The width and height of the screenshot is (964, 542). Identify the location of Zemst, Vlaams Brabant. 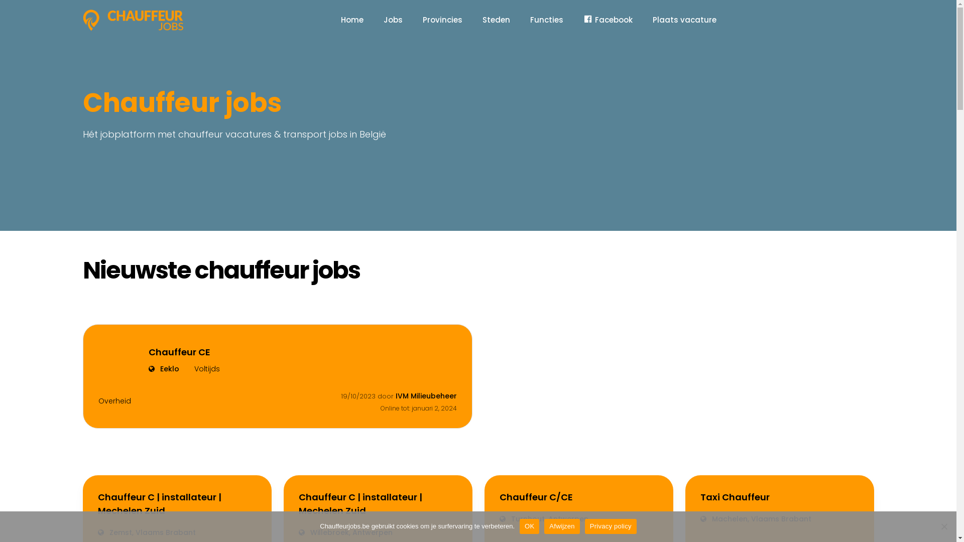
(177, 533).